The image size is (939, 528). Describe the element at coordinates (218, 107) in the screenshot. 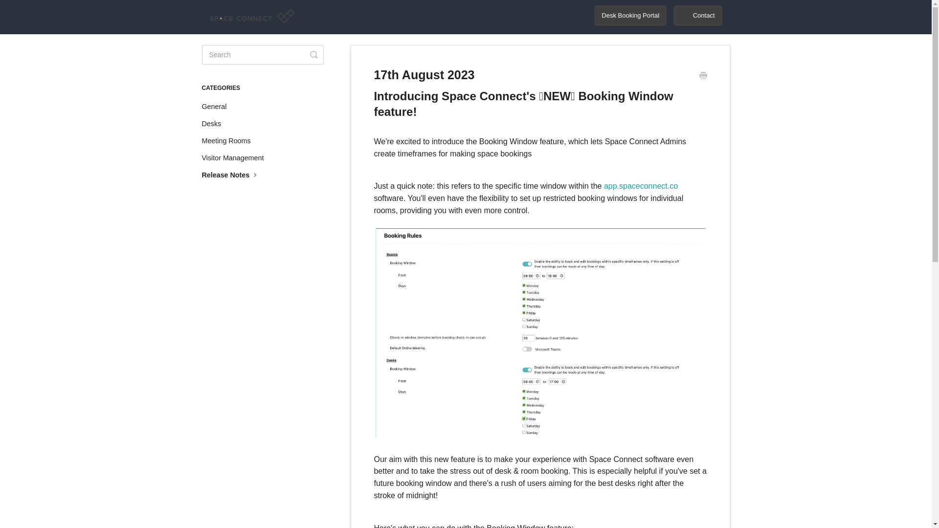

I see `General` at that location.